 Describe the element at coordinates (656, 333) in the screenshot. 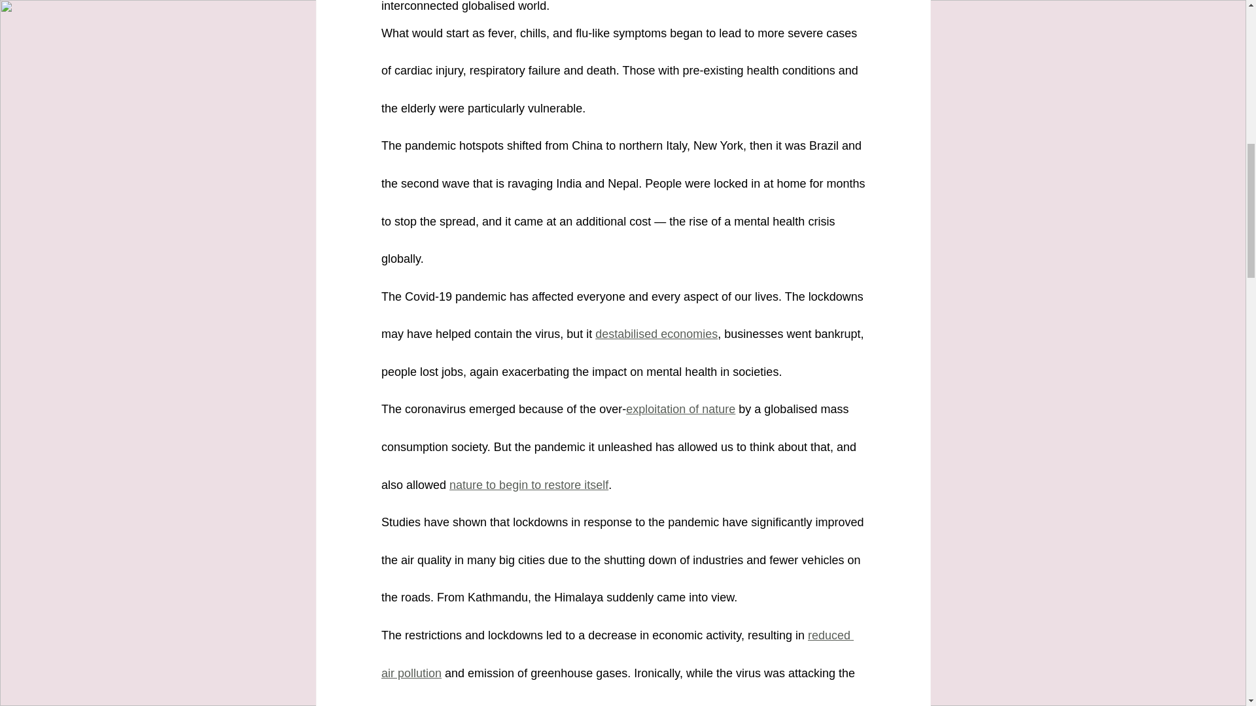

I see `destabilised economies` at that location.